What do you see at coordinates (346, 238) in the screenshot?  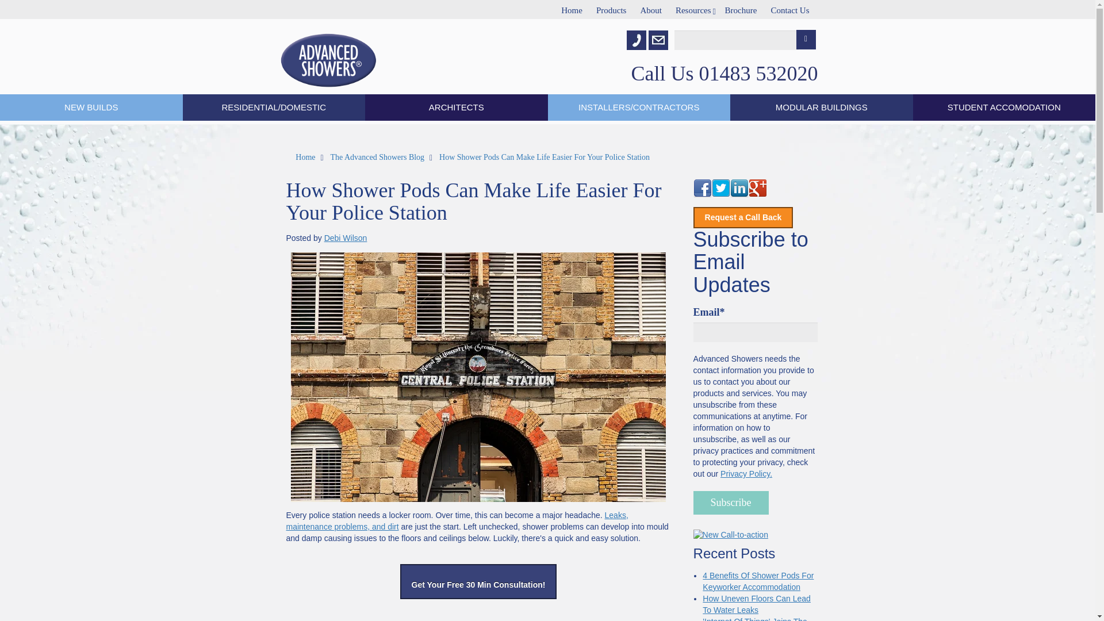 I see `Debi Wilson` at bounding box center [346, 238].